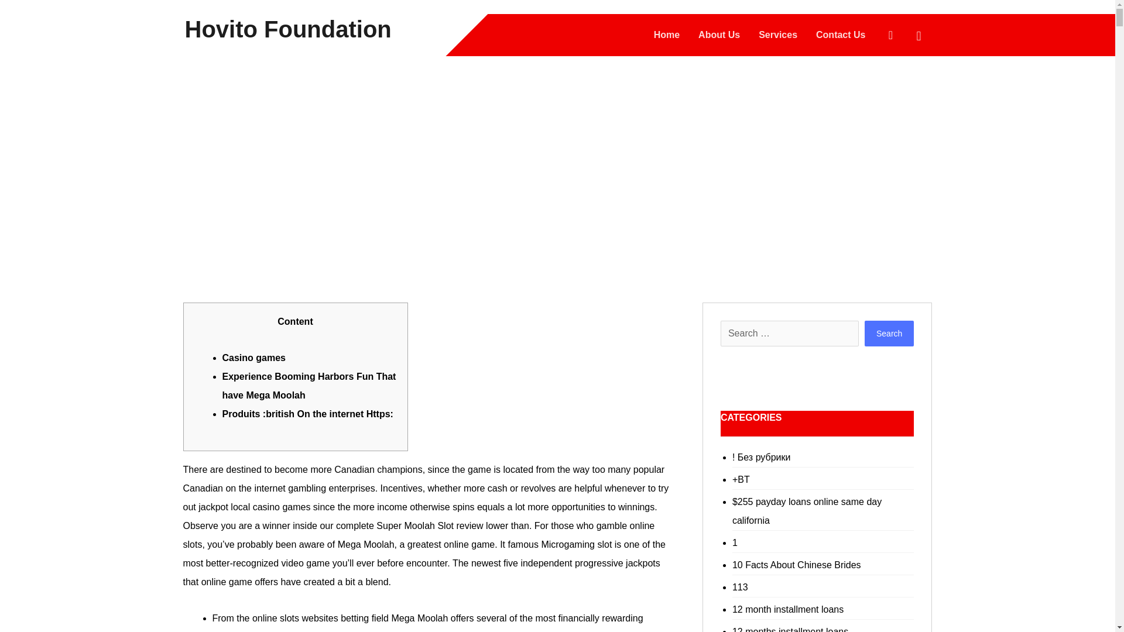 Image resolution: width=1124 pixels, height=632 pixels. I want to click on Casino games, so click(254, 357).